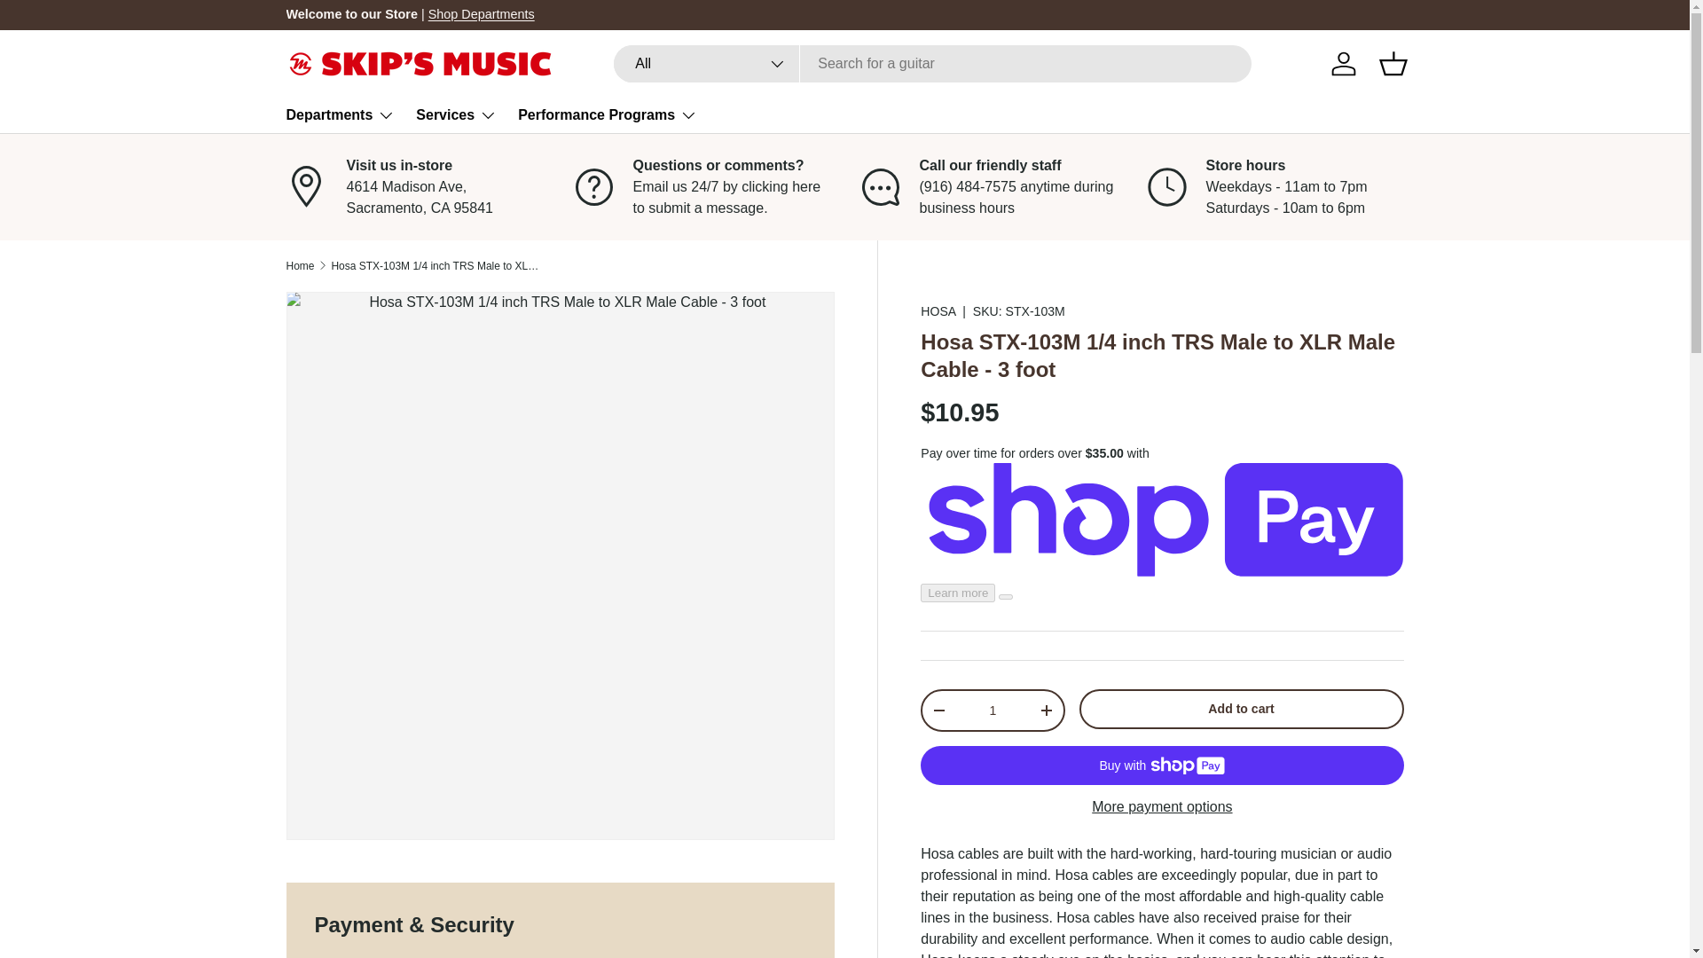 Image resolution: width=1703 pixels, height=958 pixels. I want to click on Gift Card, so click(1566, 13).